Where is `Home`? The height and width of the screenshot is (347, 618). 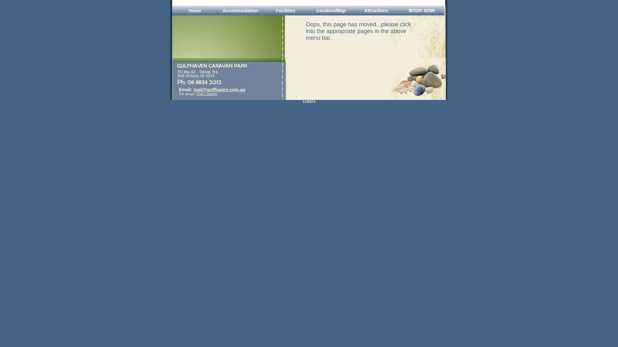 Home is located at coordinates (195, 11).